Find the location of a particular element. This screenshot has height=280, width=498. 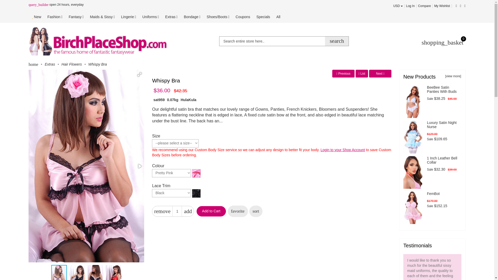

My Wishlist is located at coordinates (442, 6).